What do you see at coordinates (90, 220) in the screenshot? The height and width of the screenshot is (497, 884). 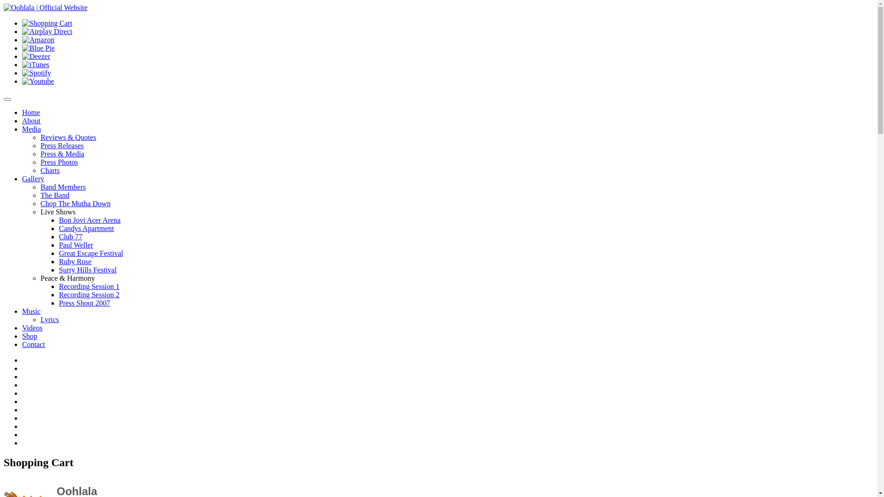 I see `Bon Jovi Acer Arena` at bounding box center [90, 220].